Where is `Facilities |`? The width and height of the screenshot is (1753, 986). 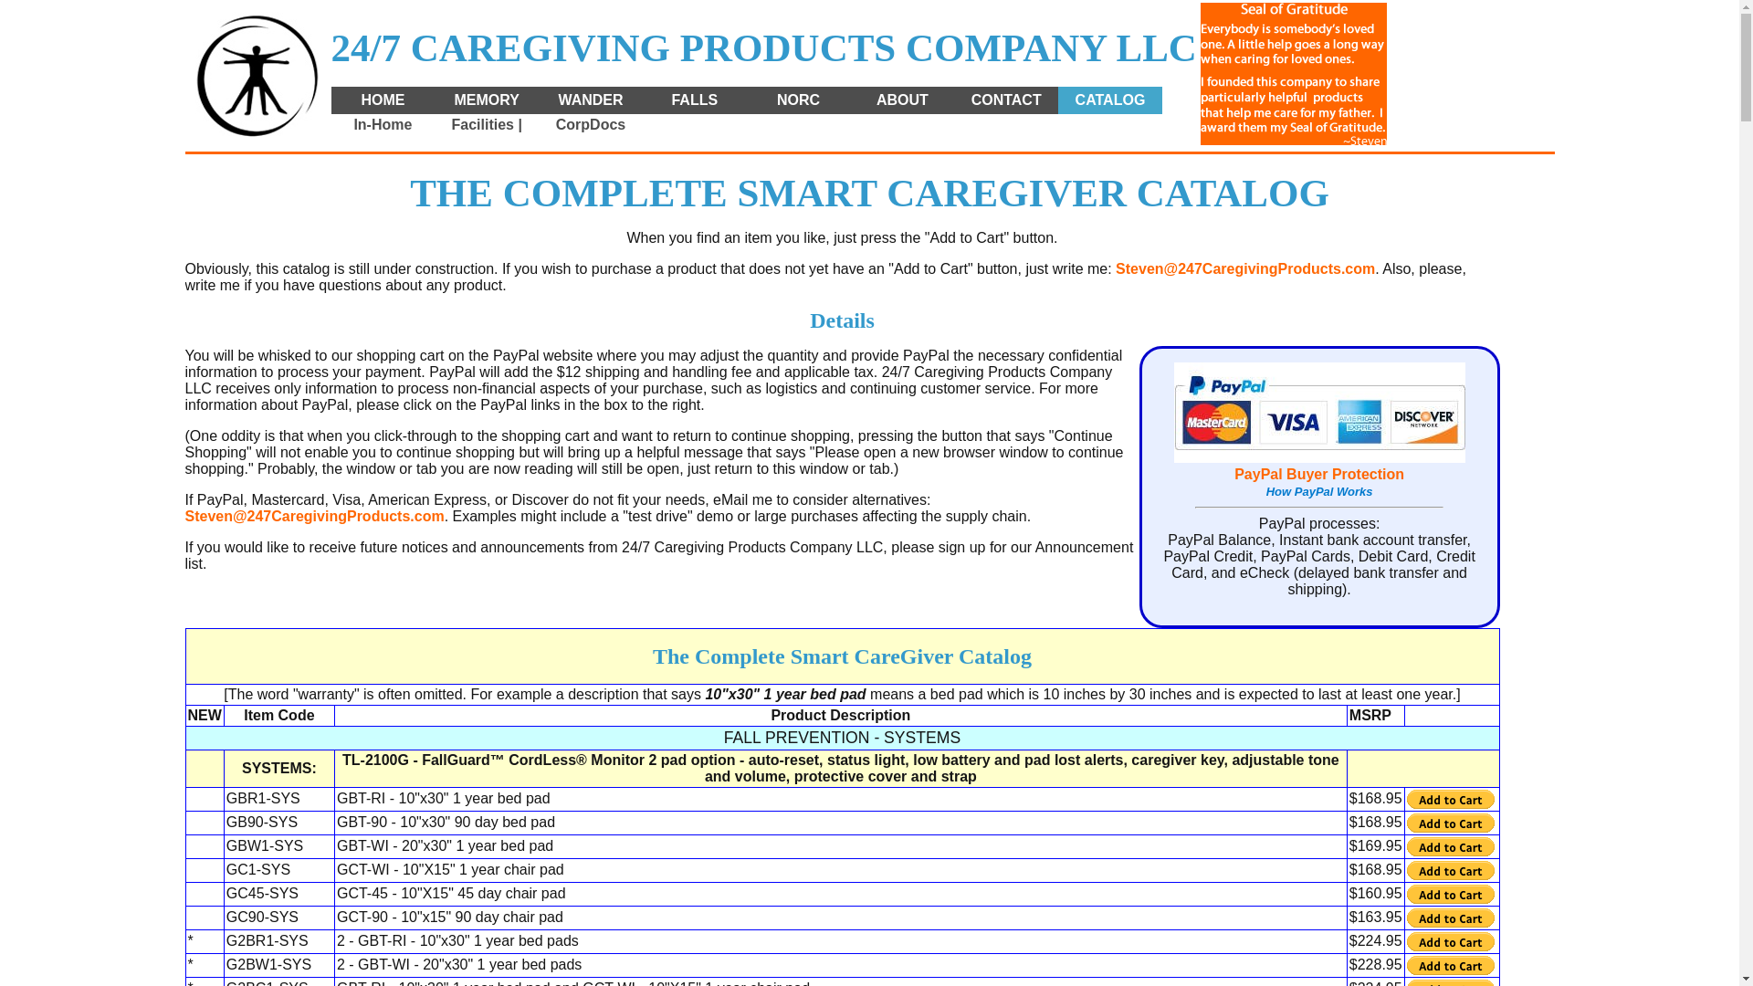
Facilities | is located at coordinates (487, 125).